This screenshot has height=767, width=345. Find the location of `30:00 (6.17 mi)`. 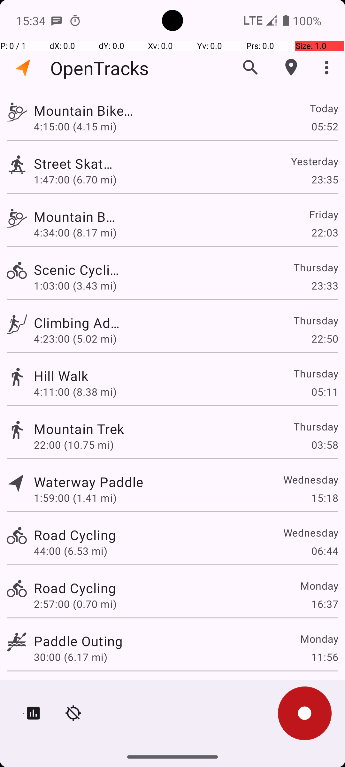

30:00 (6.17 mi) is located at coordinates (71, 657).